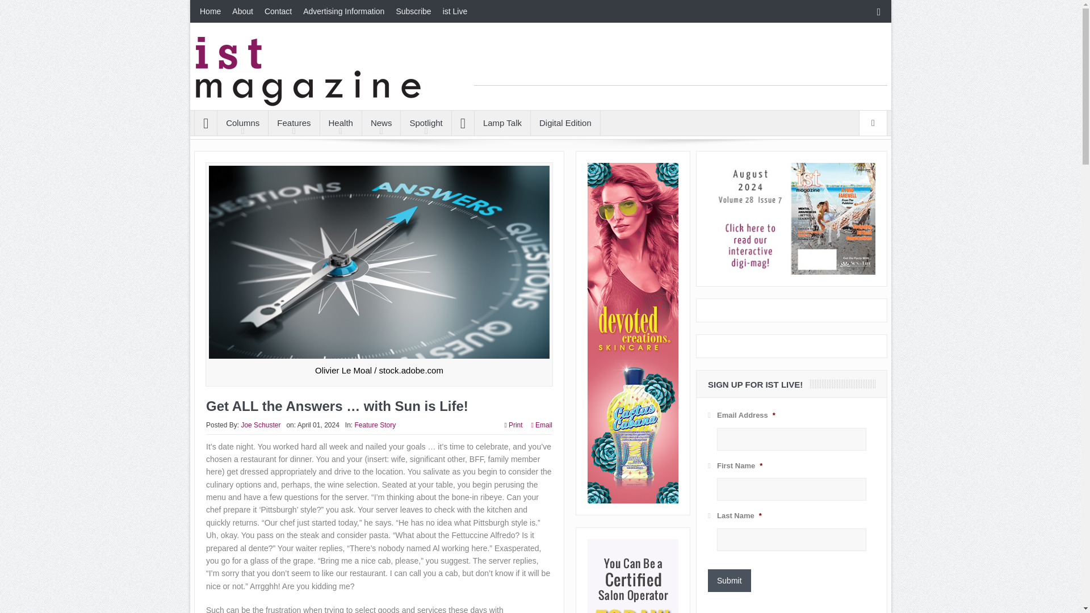 The width and height of the screenshot is (1090, 613). Describe the element at coordinates (242, 123) in the screenshot. I see `Columns` at that location.